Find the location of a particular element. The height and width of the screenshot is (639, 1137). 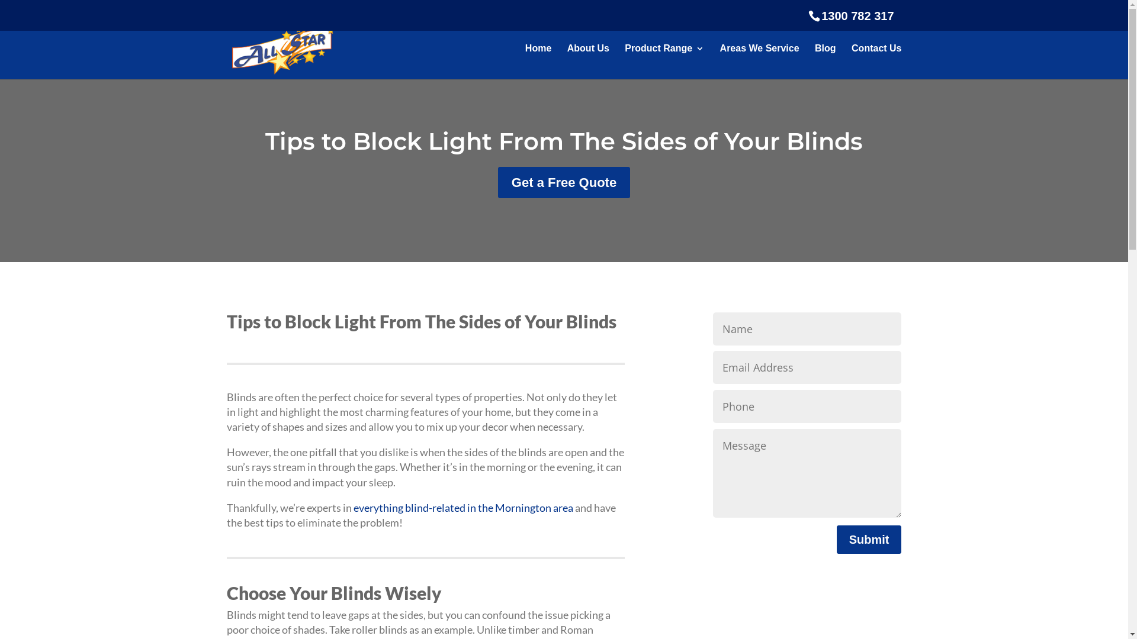

Blog is located at coordinates (826, 62).